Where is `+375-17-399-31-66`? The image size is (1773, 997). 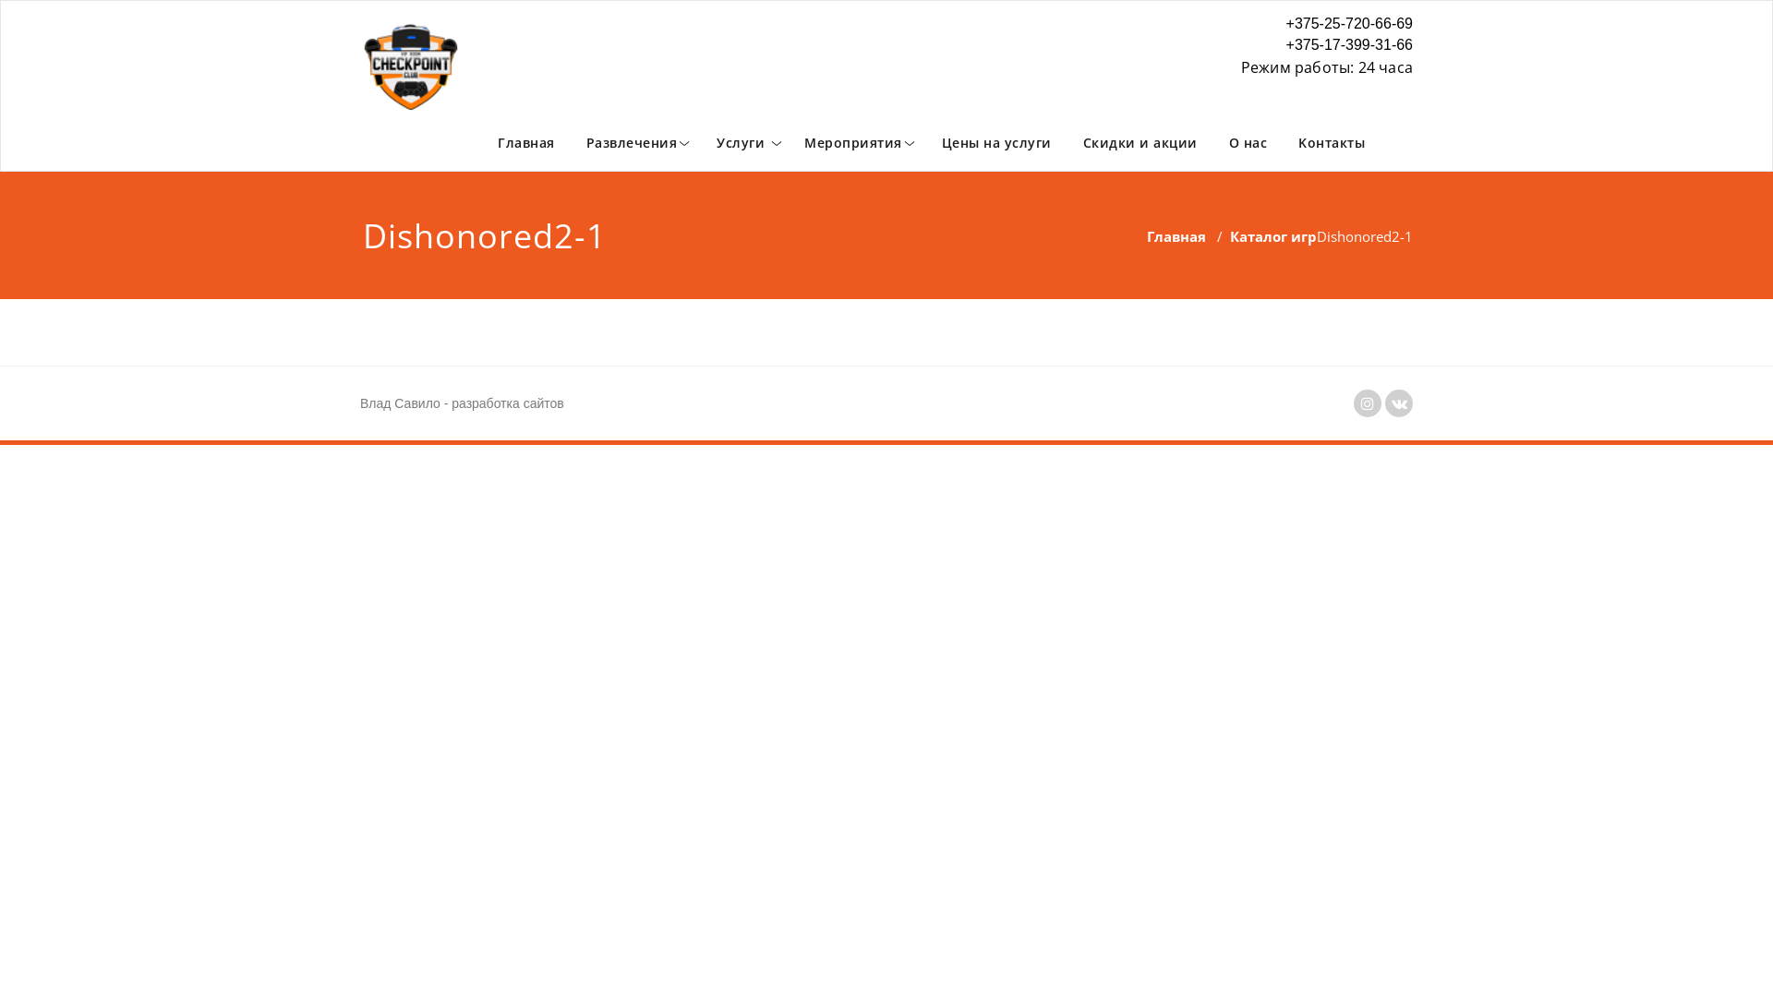
+375-17-399-31-66 is located at coordinates (1327, 46).